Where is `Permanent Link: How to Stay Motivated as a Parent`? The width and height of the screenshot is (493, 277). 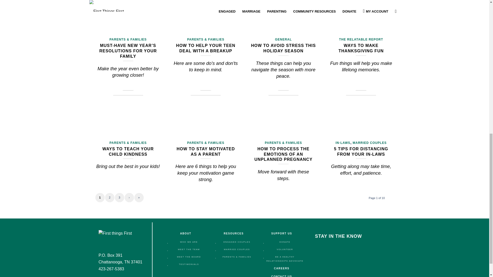 Permanent Link: How to Stay Motivated as a Parent is located at coordinates (206, 152).